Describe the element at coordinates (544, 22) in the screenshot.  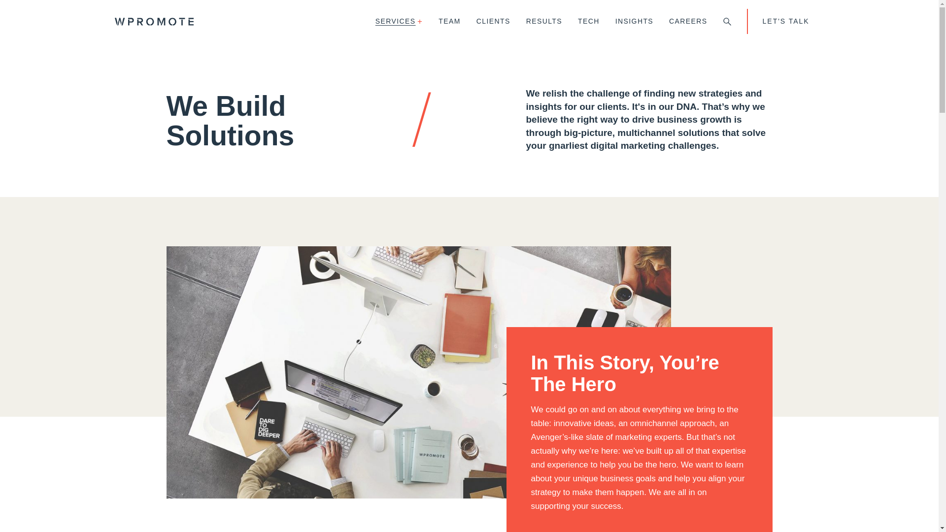
I see `RESULTS` at that location.